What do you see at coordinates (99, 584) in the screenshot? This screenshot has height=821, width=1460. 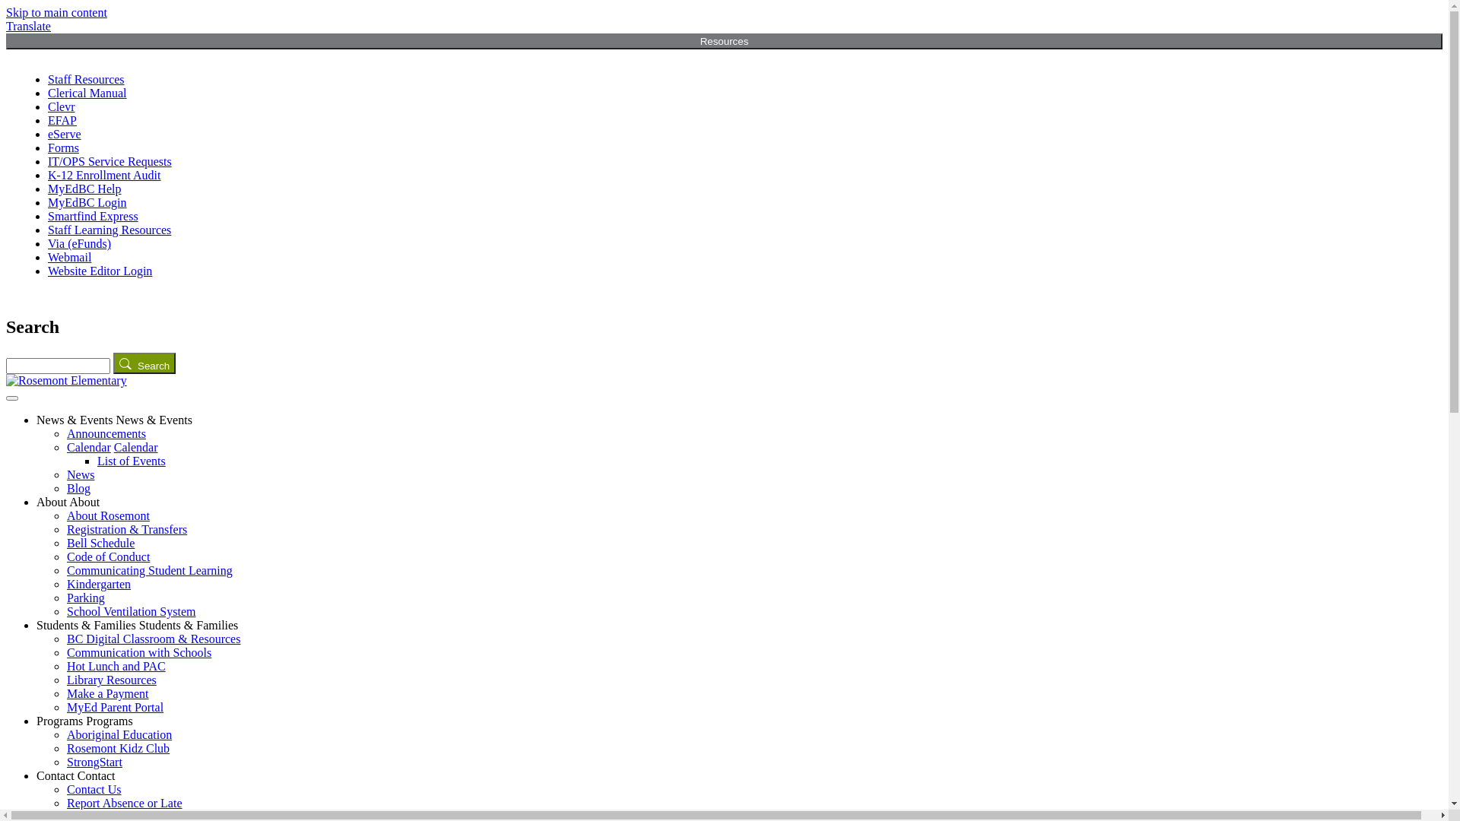 I see `Kindergarten` at bounding box center [99, 584].